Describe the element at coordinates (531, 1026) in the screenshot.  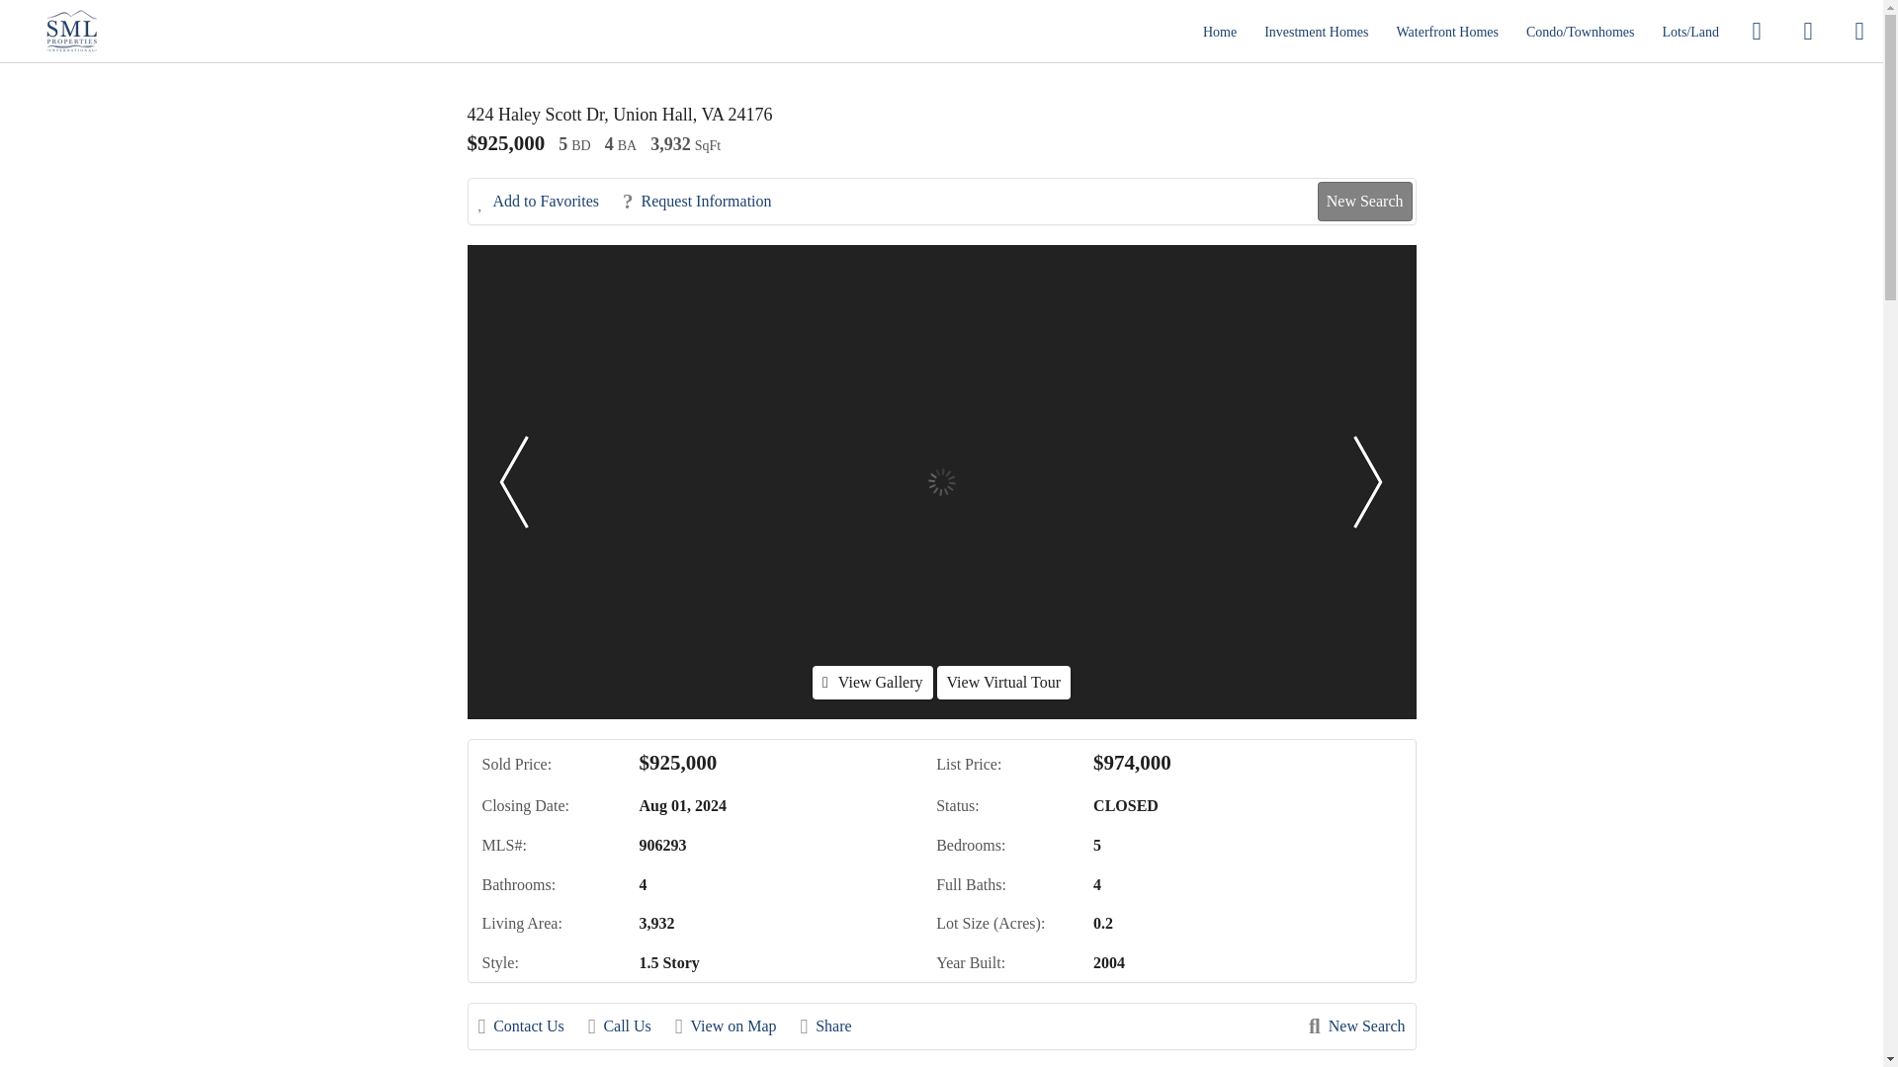
I see `Contact Us` at that location.